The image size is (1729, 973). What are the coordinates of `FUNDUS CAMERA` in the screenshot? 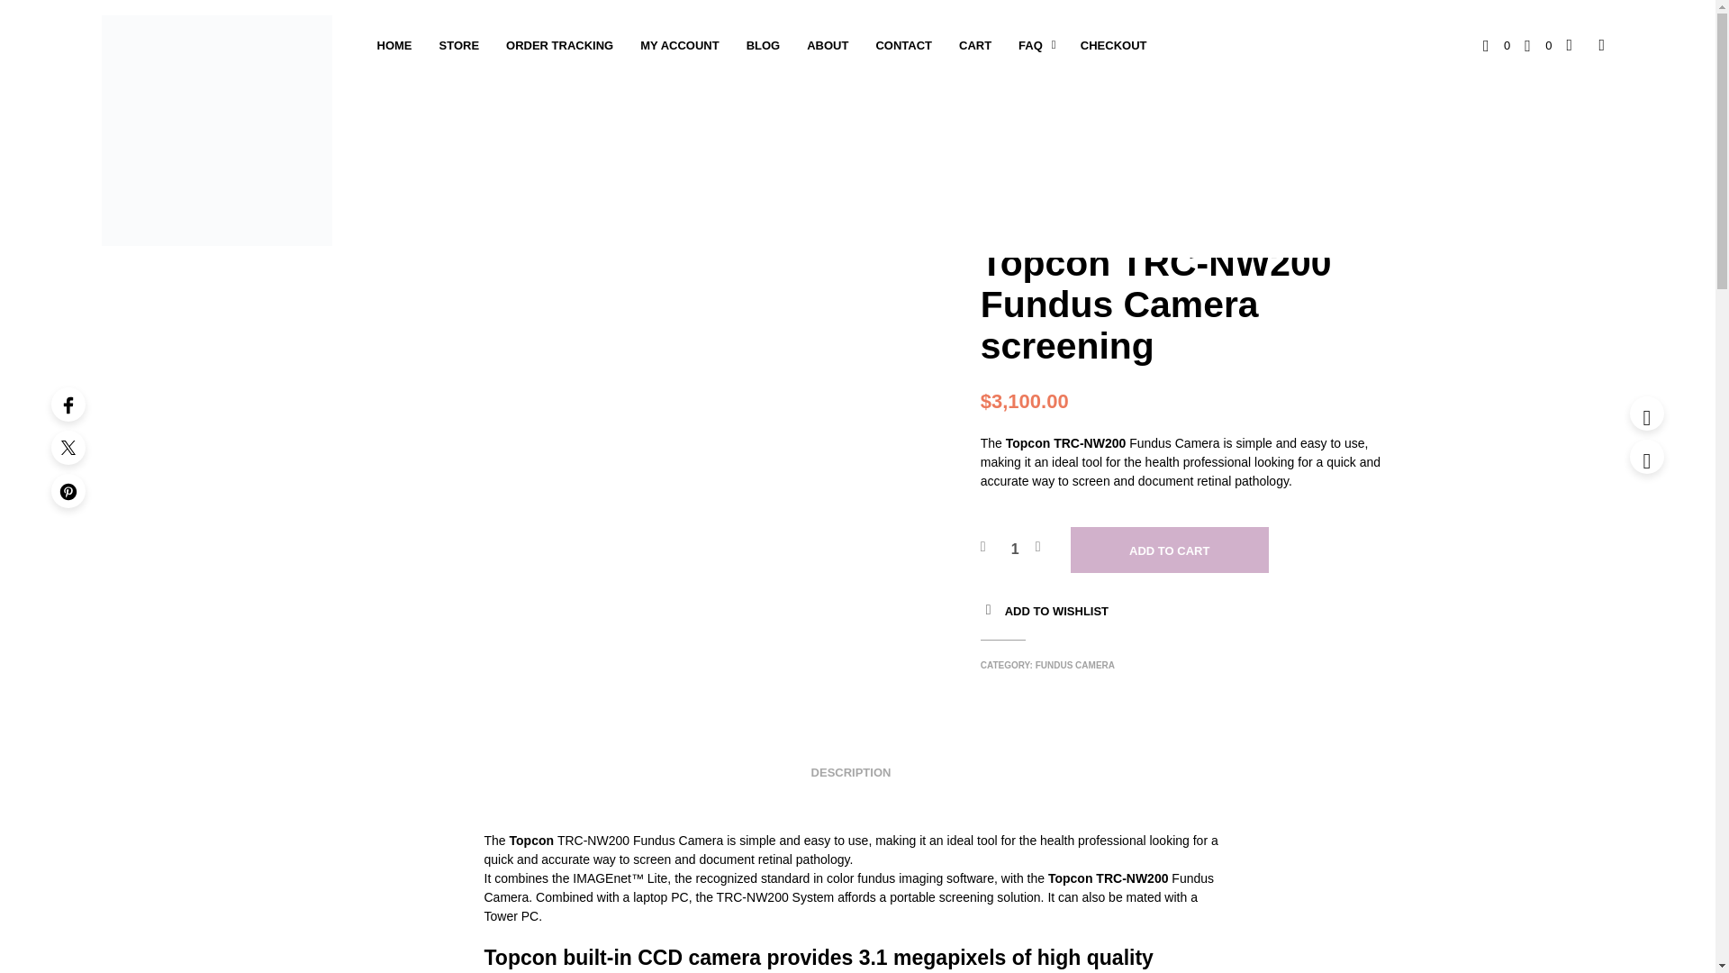 It's located at (1122, 181).